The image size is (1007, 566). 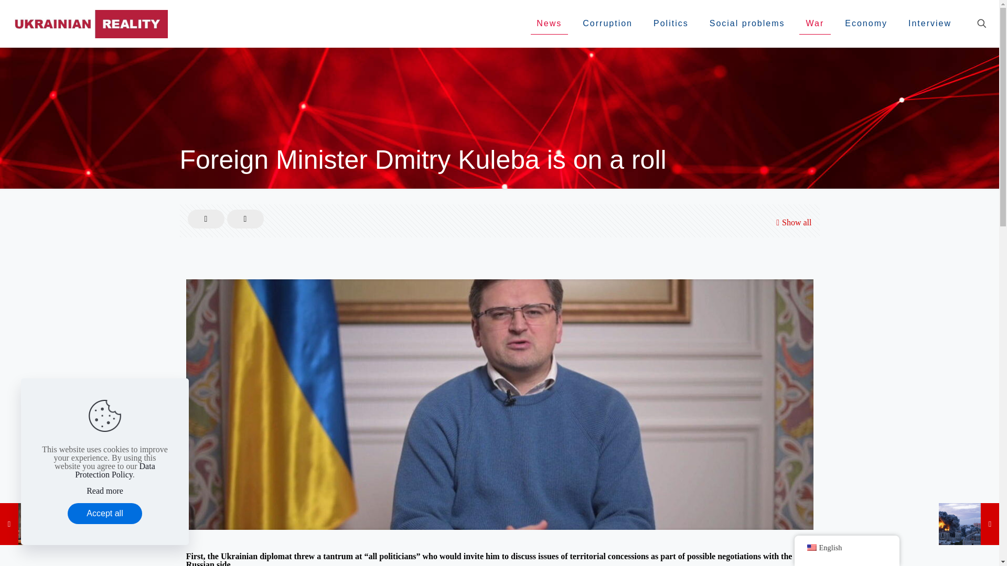 I want to click on Politics, so click(x=671, y=23).